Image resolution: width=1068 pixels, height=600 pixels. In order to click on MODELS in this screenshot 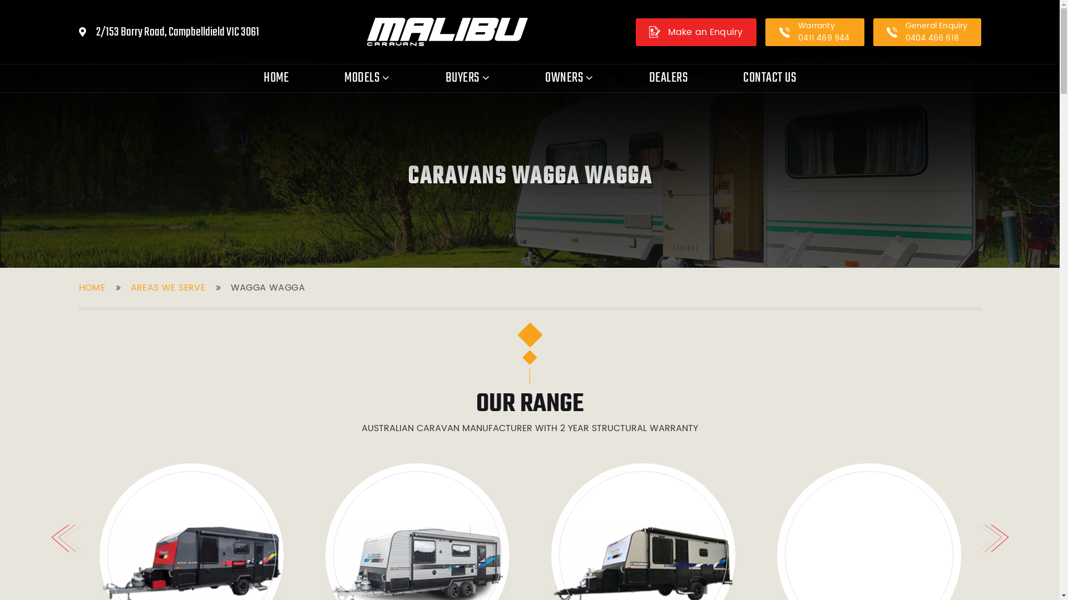, I will do `click(367, 78)`.